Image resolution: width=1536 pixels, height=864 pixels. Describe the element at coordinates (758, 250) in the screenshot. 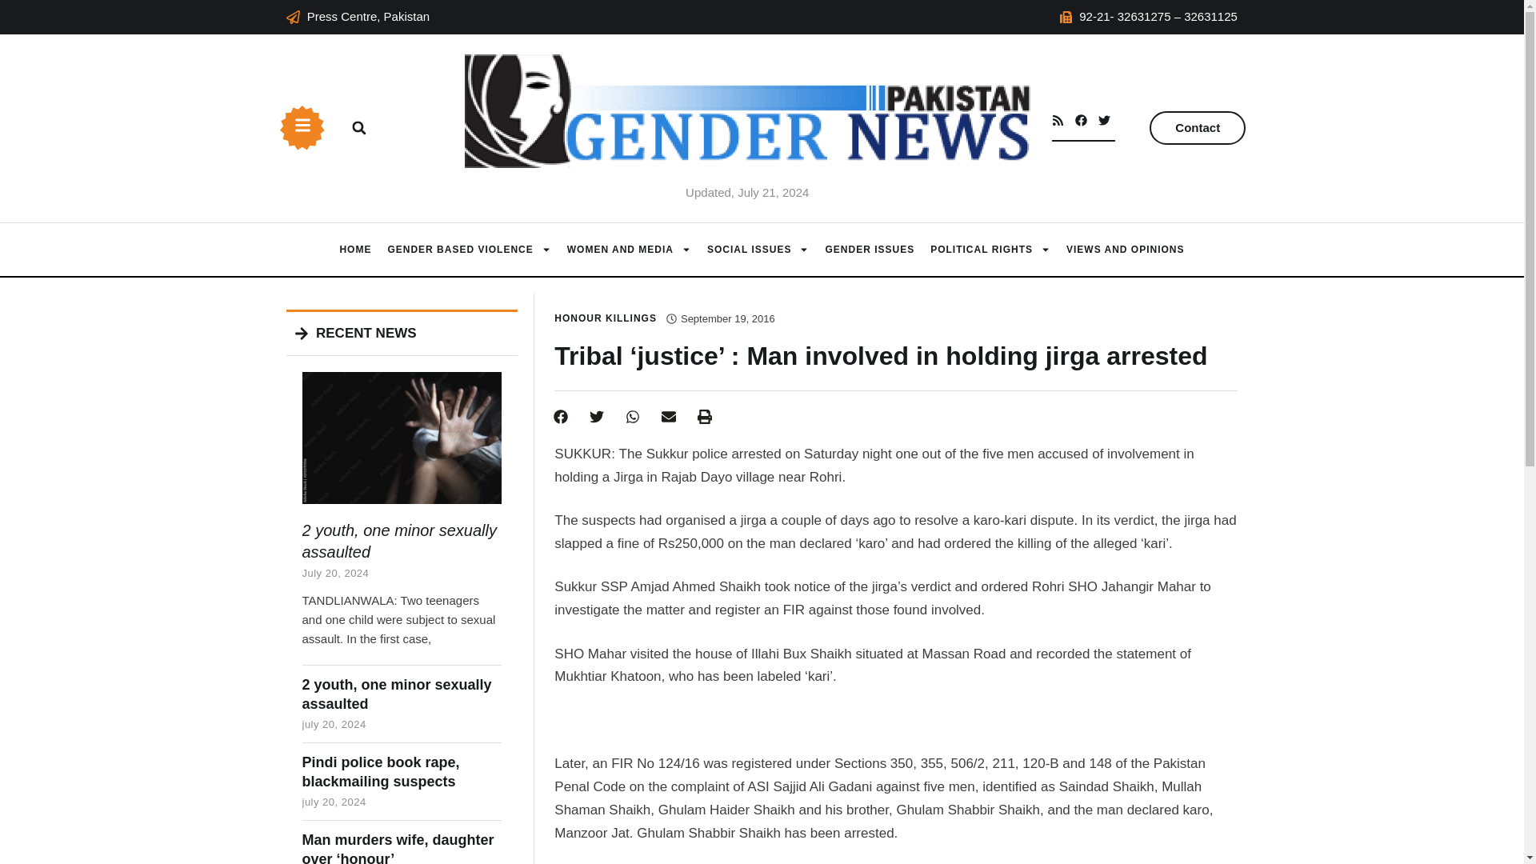

I see `SOCIAL ISSUES` at that location.